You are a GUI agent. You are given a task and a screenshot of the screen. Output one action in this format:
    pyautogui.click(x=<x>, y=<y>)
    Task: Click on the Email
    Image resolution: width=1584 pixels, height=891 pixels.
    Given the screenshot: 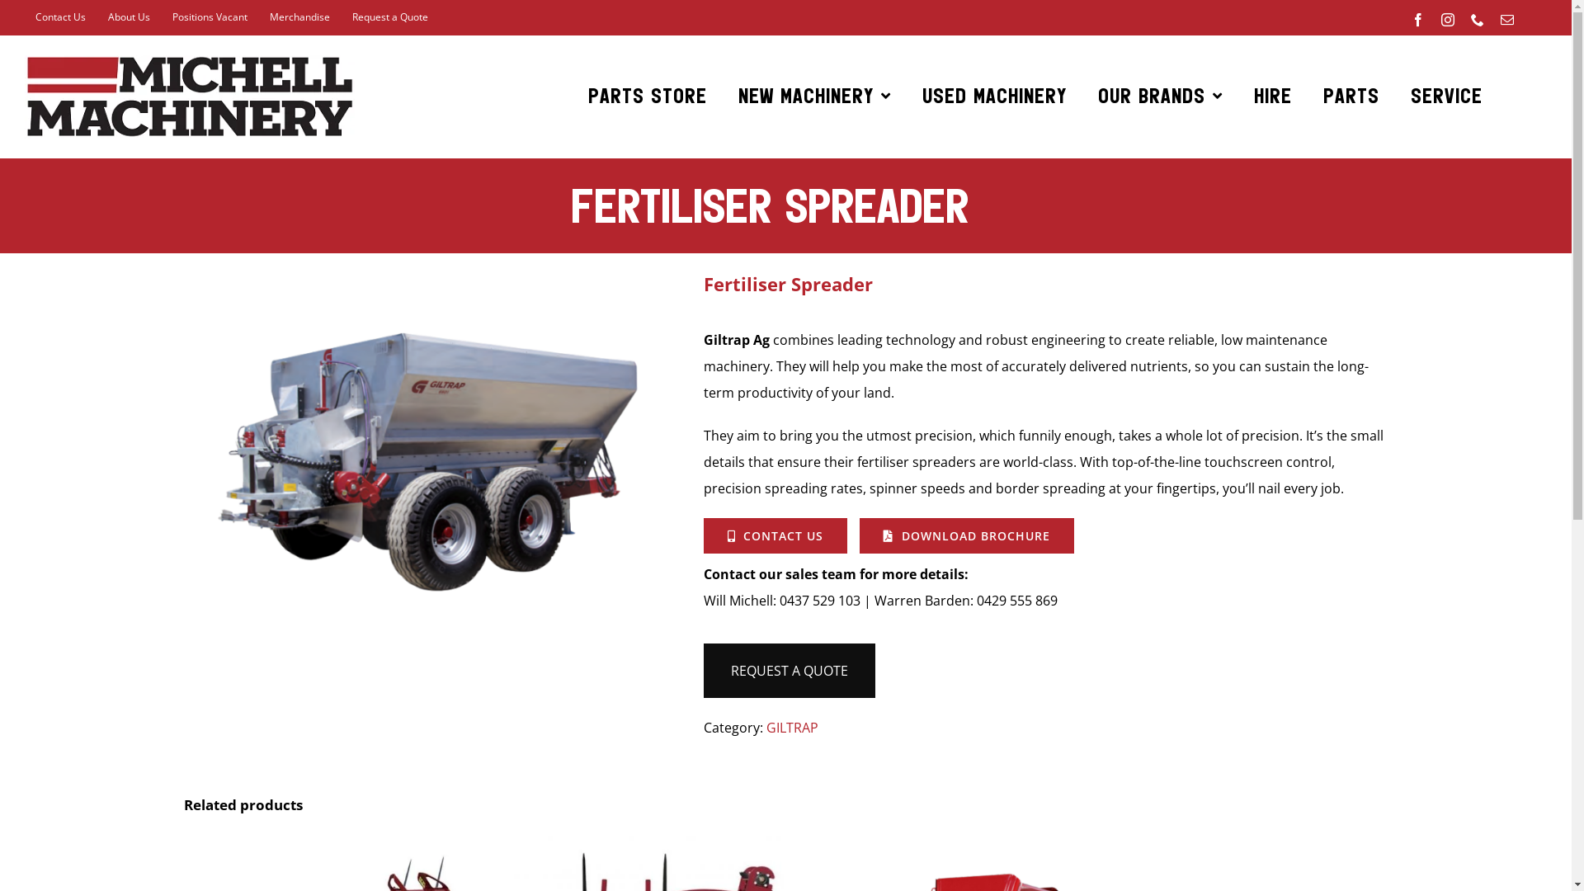 What is the action you would take?
    pyautogui.click(x=1507, y=20)
    